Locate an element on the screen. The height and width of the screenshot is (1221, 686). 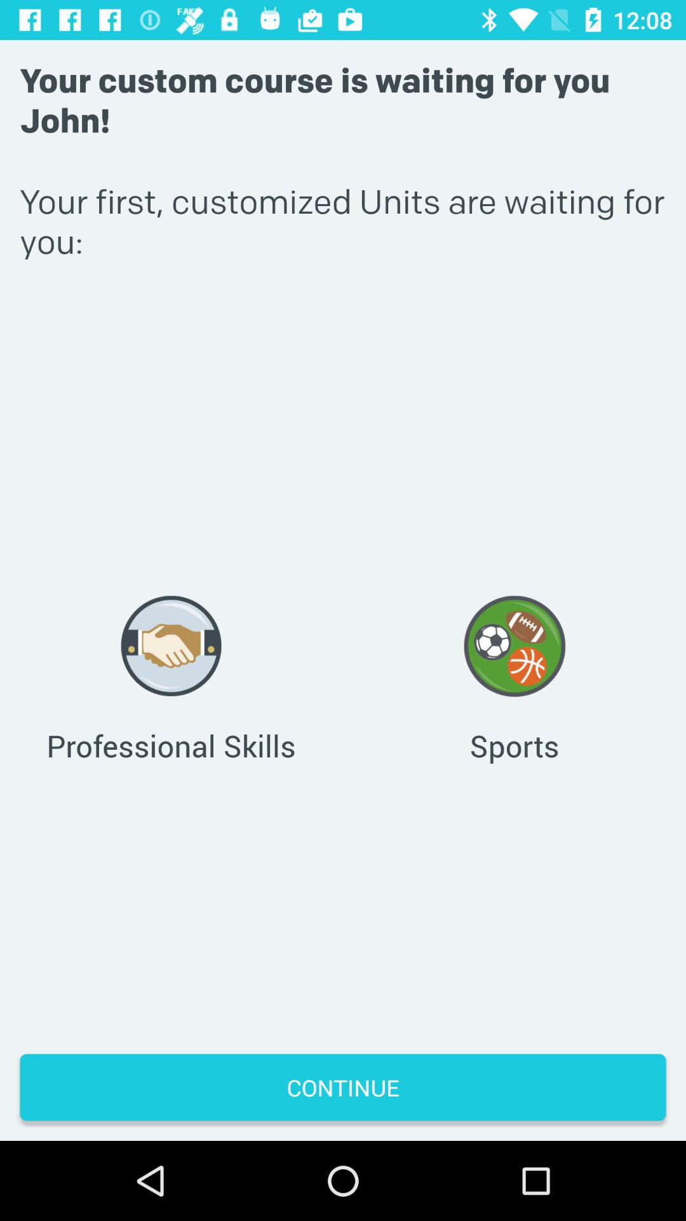
turn off the continue button is located at coordinates (343, 1087).